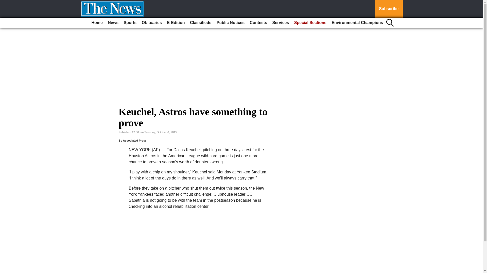 The height and width of the screenshot is (273, 487). Describe the element at coordinates (113, 23) in the screenshot. I see `News` at that location.